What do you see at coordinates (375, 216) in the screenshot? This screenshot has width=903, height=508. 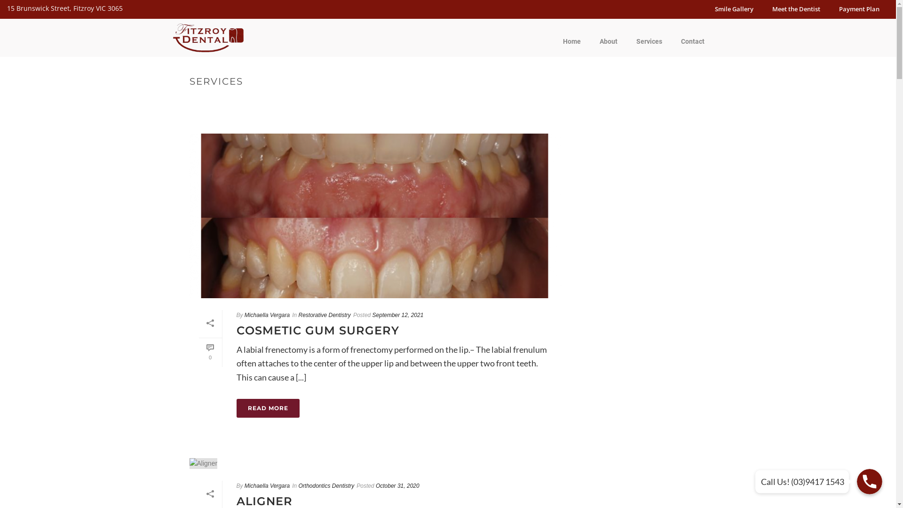 I see ` ` at bounding box center [375, 216].